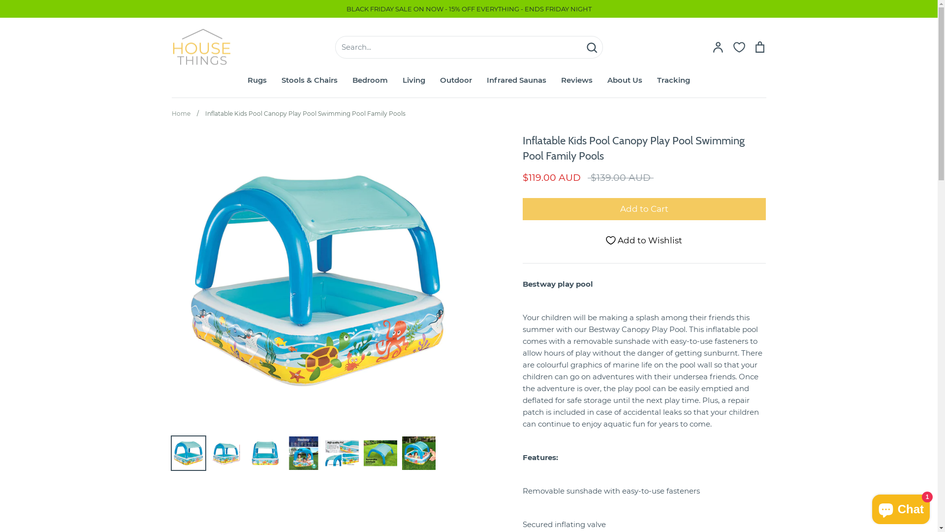 The width and height of the screenshot is (945, 532). I want to click on Outdoor, so click(456, 80).